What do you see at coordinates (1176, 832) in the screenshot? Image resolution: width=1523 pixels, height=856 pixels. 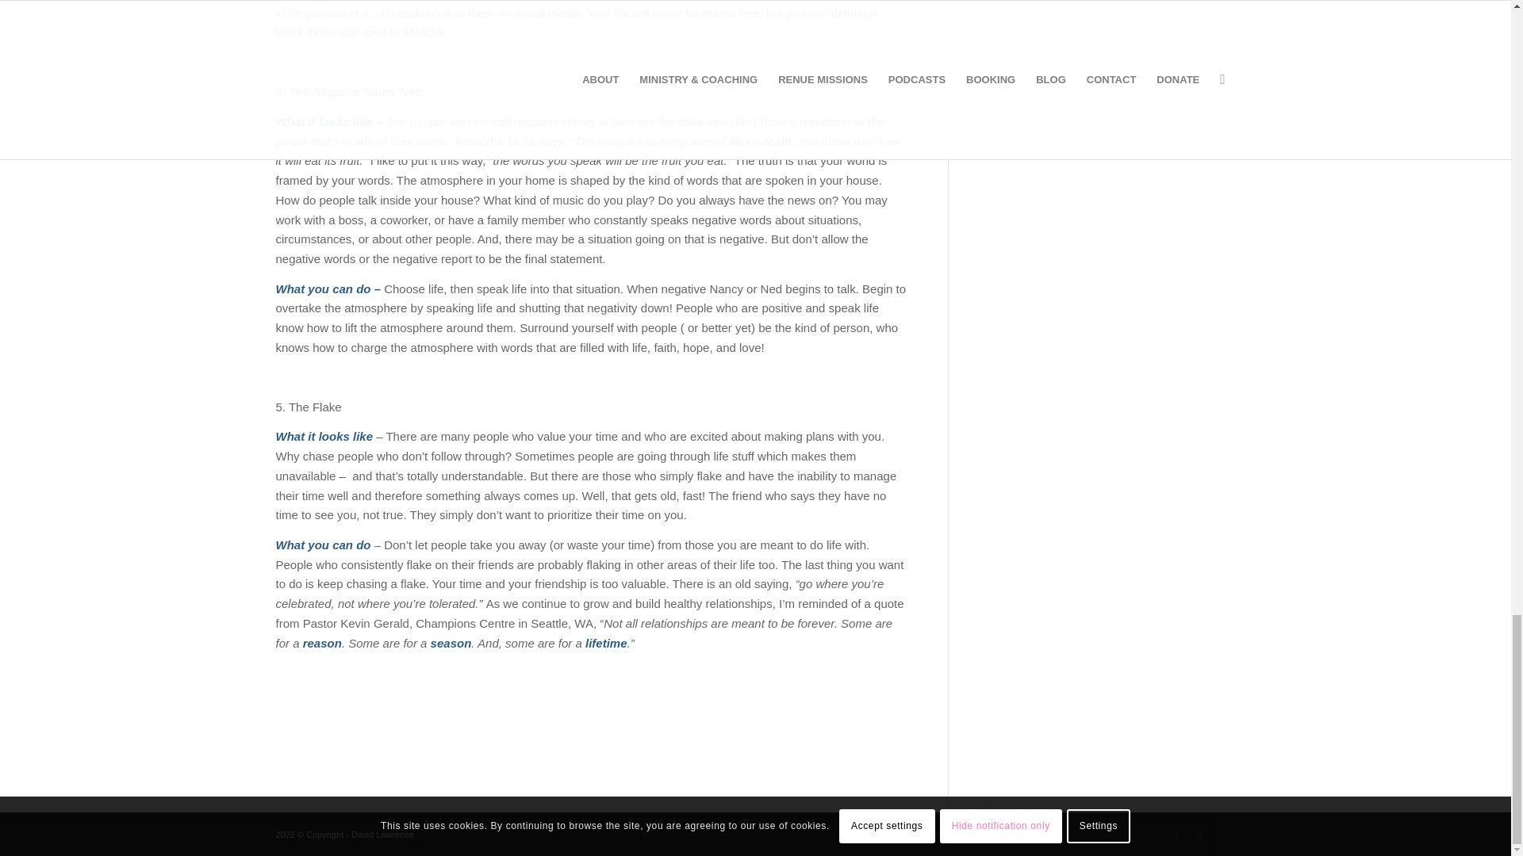 I see `X` at bounding box center [1176, 832].